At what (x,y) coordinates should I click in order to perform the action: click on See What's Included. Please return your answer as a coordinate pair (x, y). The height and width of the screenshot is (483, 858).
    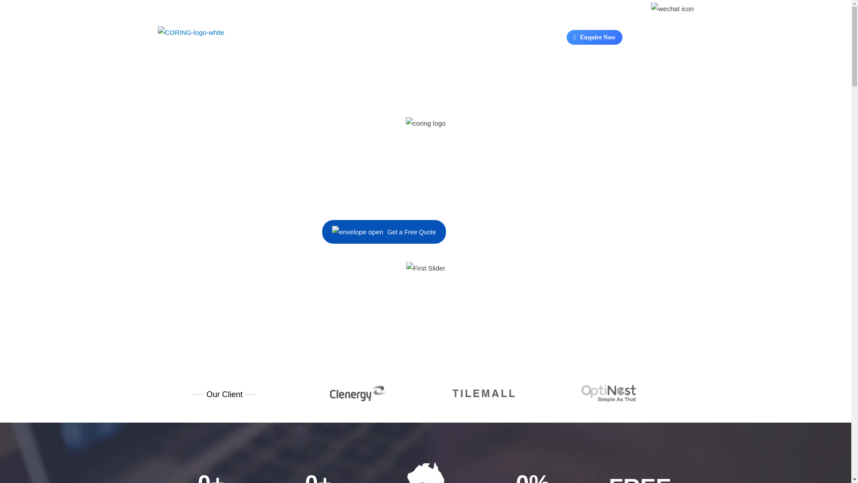
    Looking at the image, I should click on (491, 232).